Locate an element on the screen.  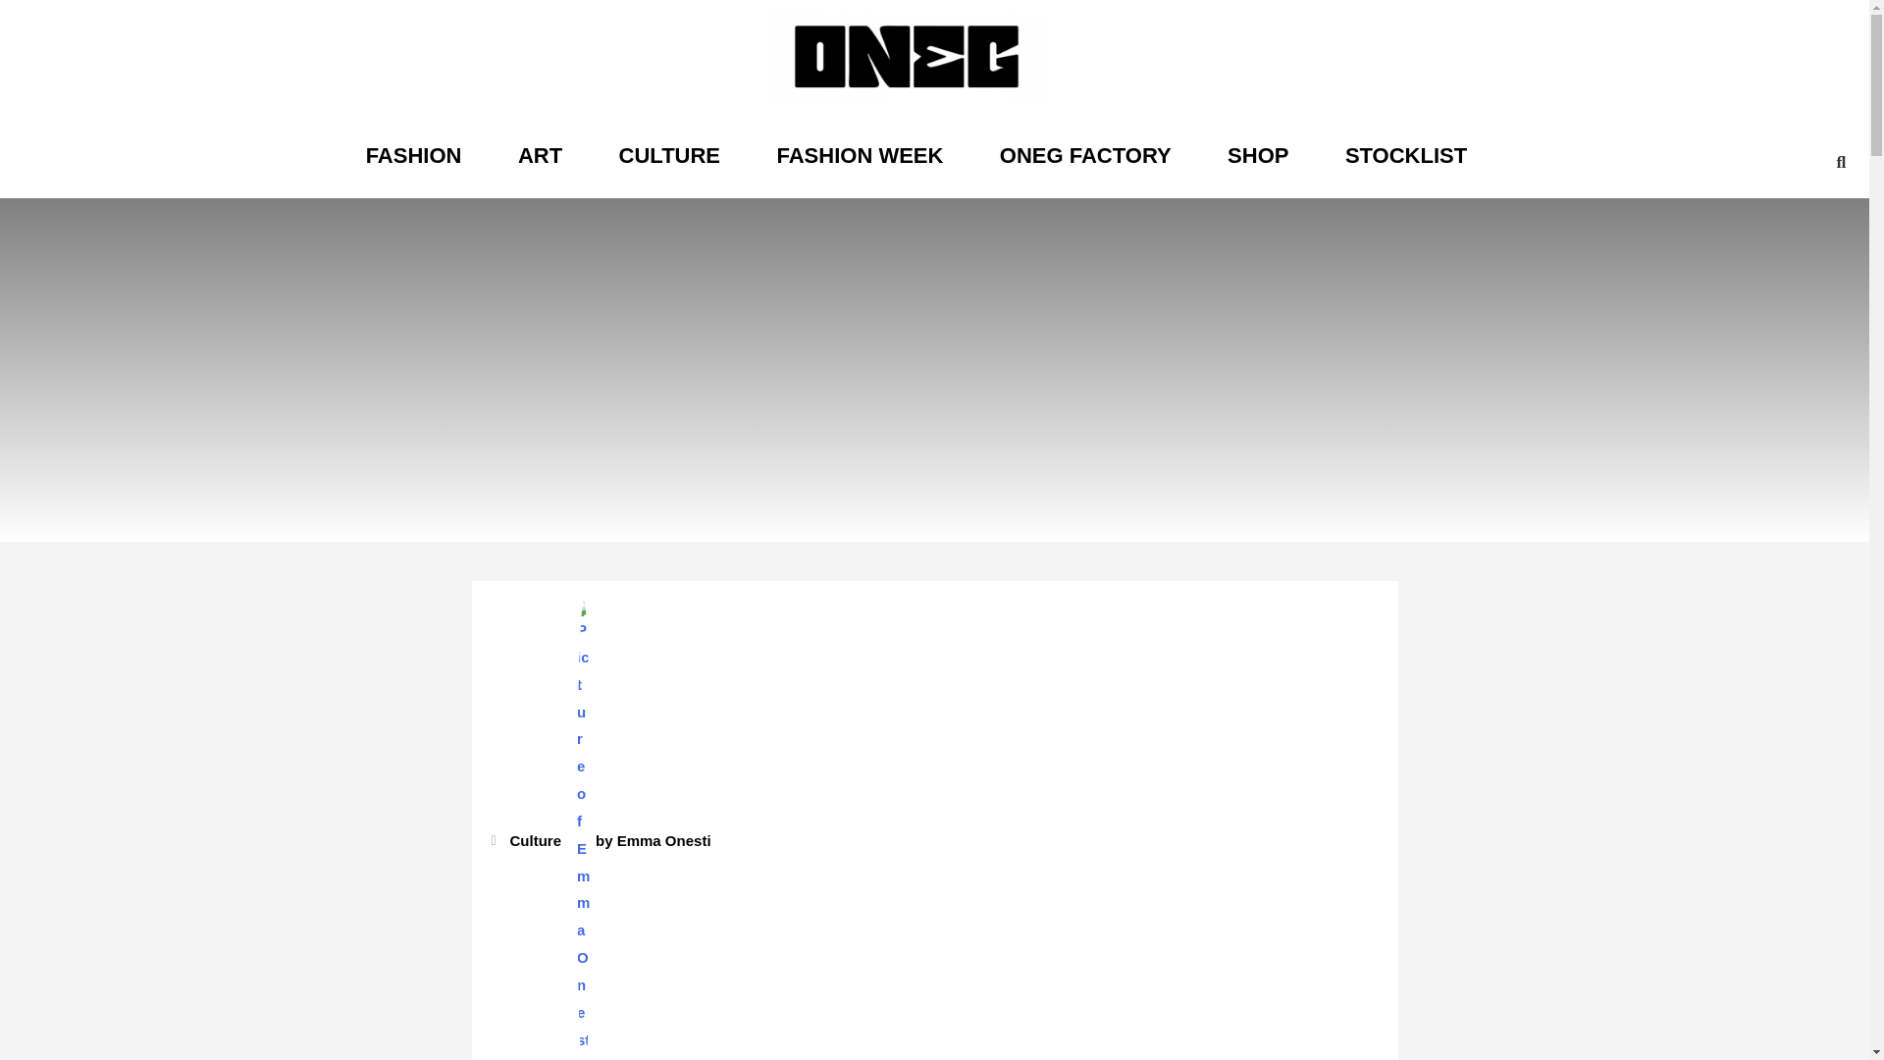
Culture is located at coordinates (669, 156).